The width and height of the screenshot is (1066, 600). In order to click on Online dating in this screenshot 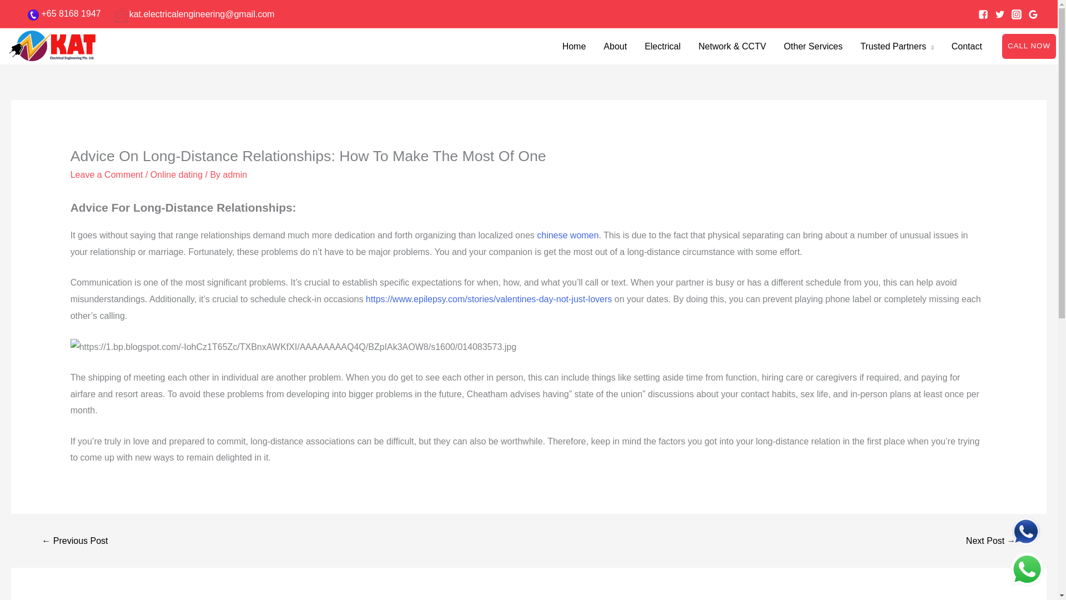, I will do `click(176, 174)`.